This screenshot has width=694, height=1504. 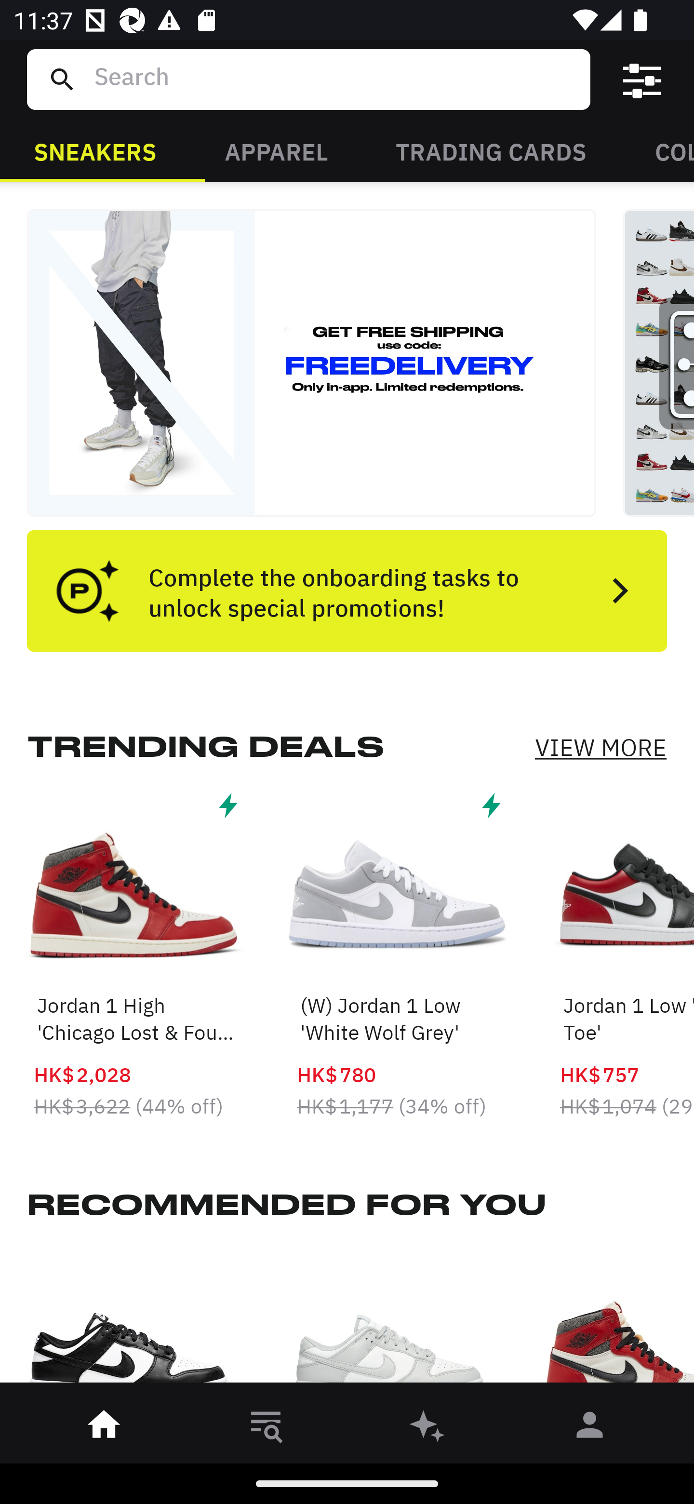 I want to click on 󱎸, so click(x=266, y=1428).